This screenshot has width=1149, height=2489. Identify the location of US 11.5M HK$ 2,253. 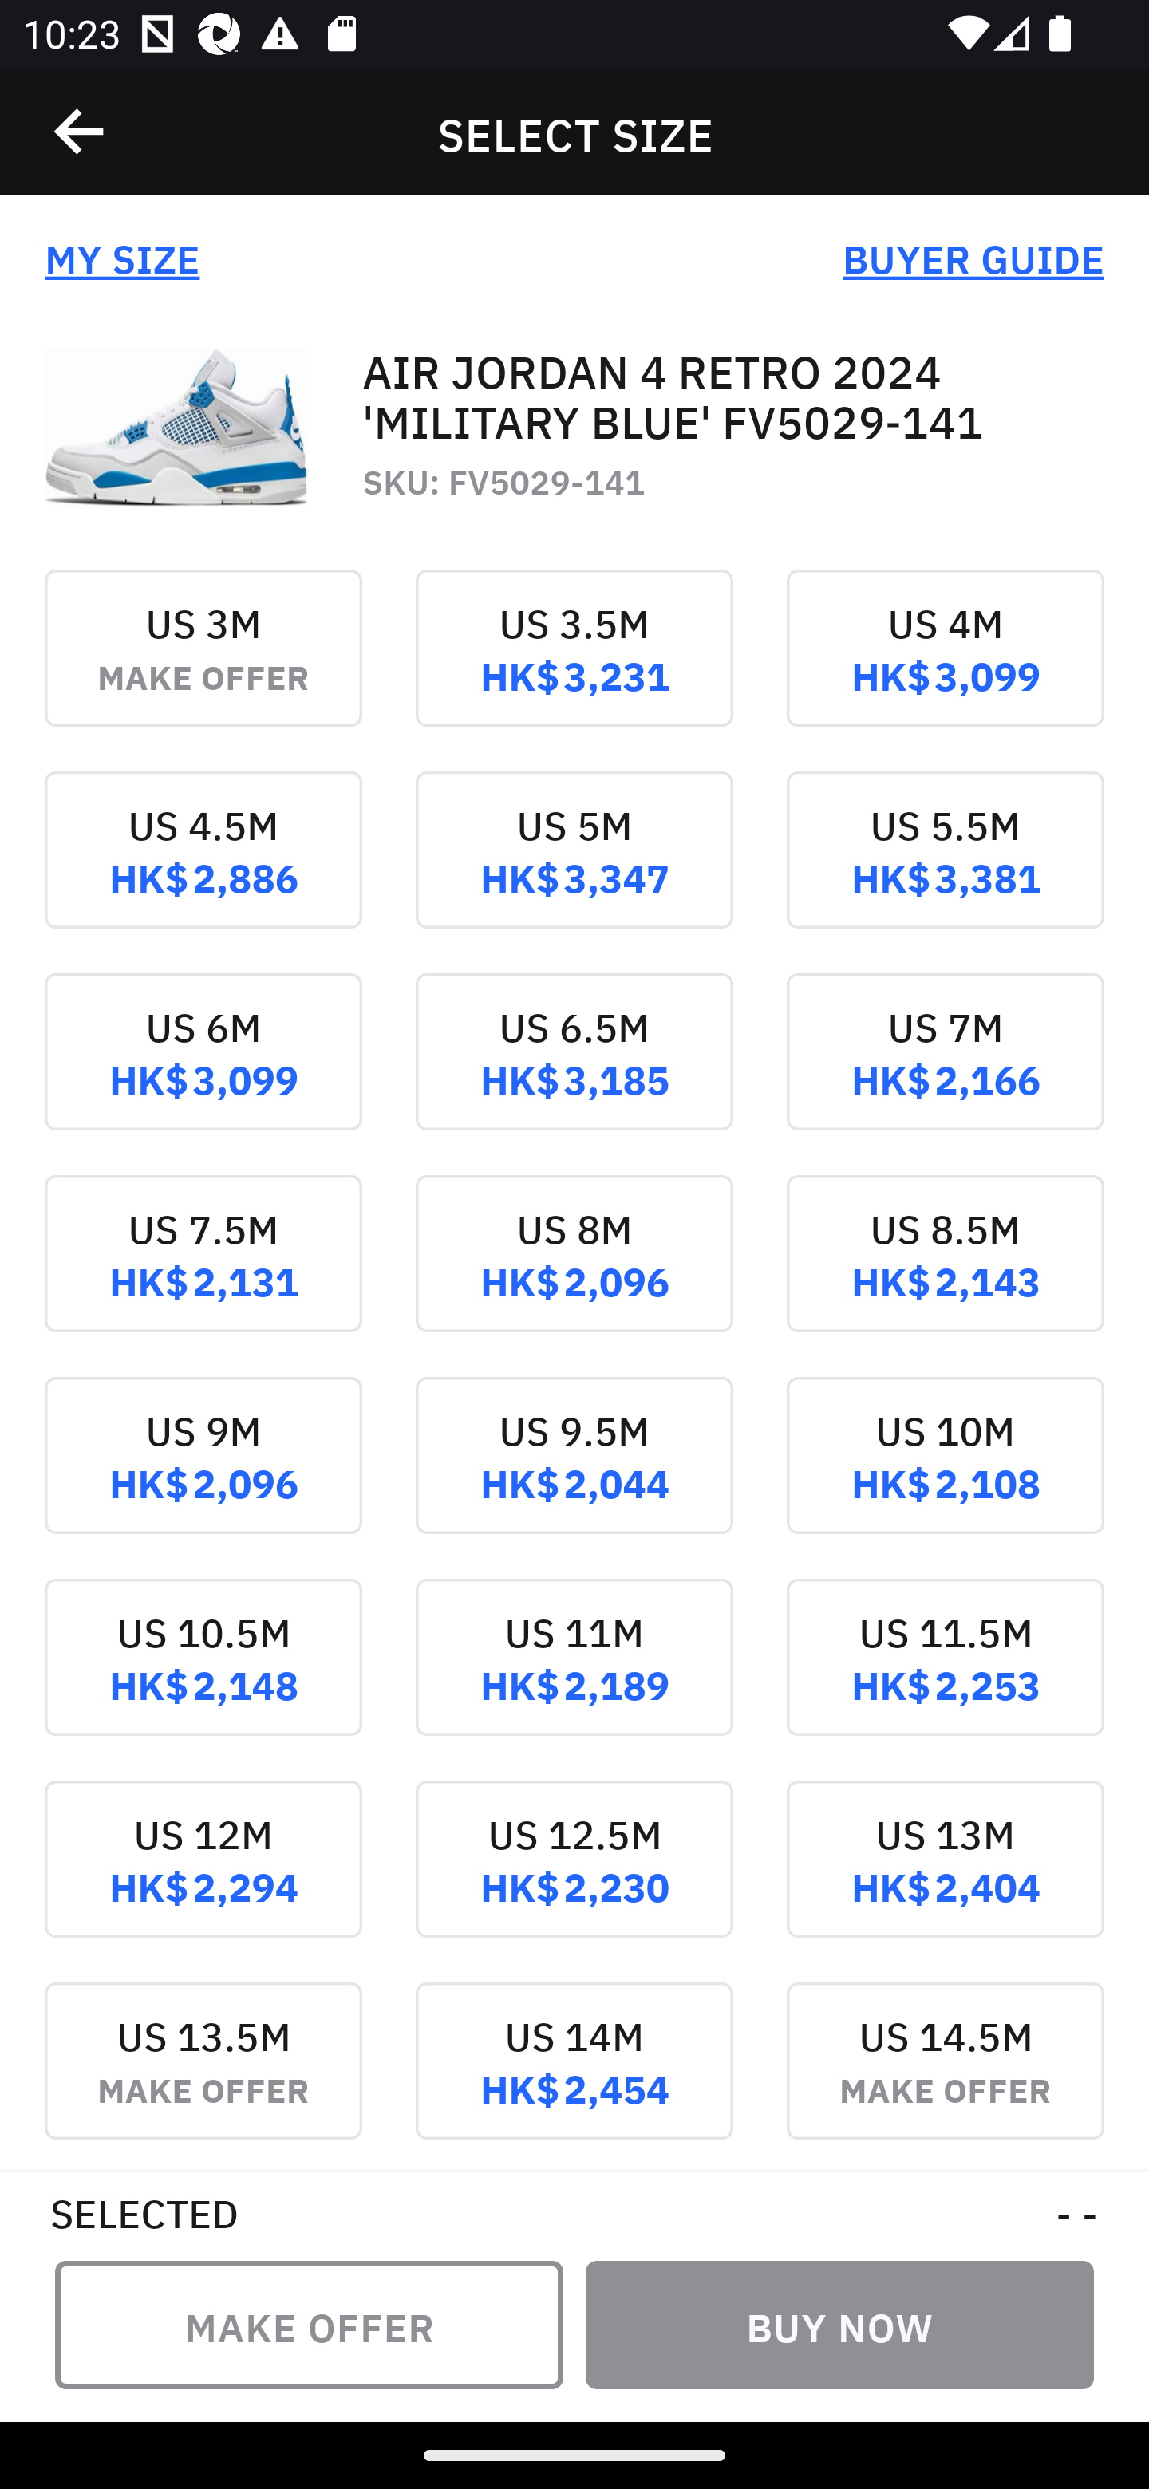
(945, 1678).